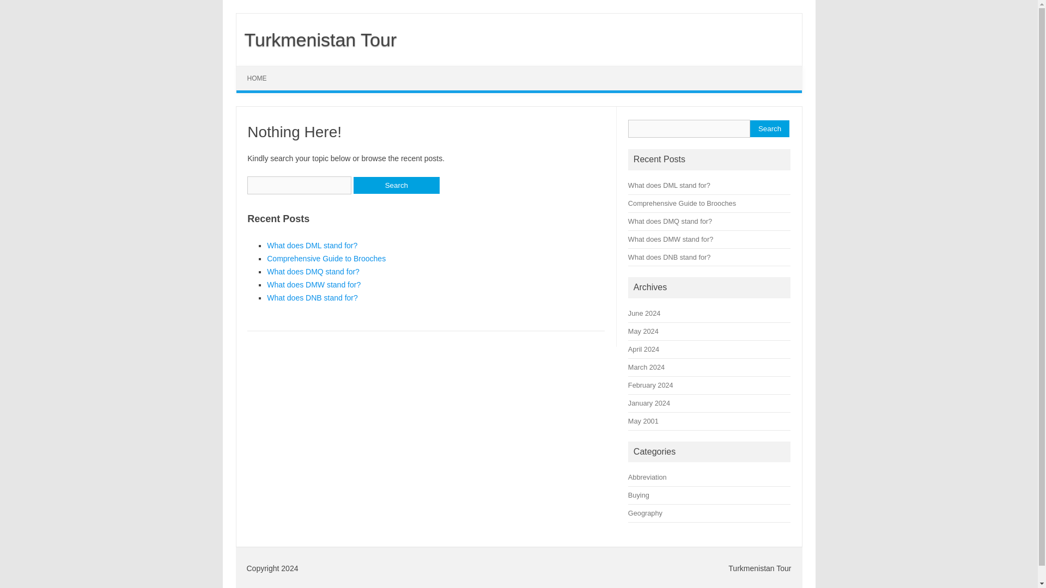 The height and width of the screenshot is (588, 1046). I want to click on Comprehensive Guide to Brooches, so click(682, 204).